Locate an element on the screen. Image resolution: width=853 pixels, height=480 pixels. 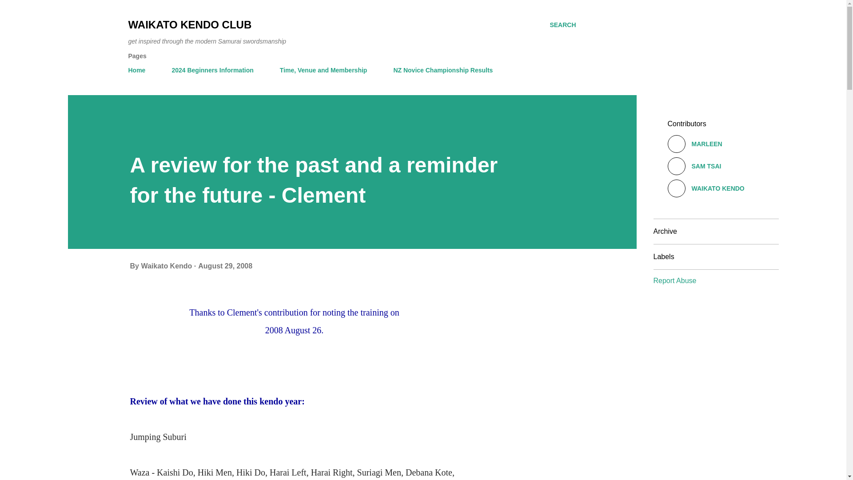
author profile is located at coordinates (167, 266).